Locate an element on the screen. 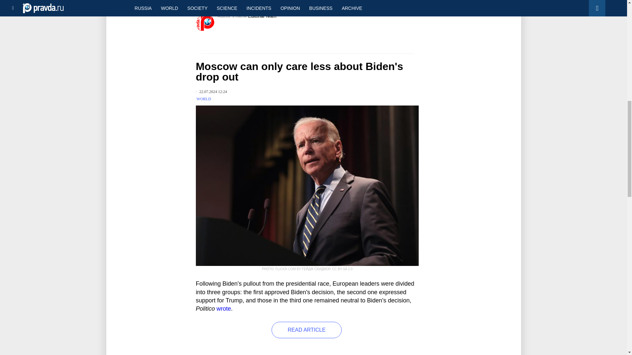 The width and height of the screenshot is (632, 355). RSS is located at coordinates (345, 2).